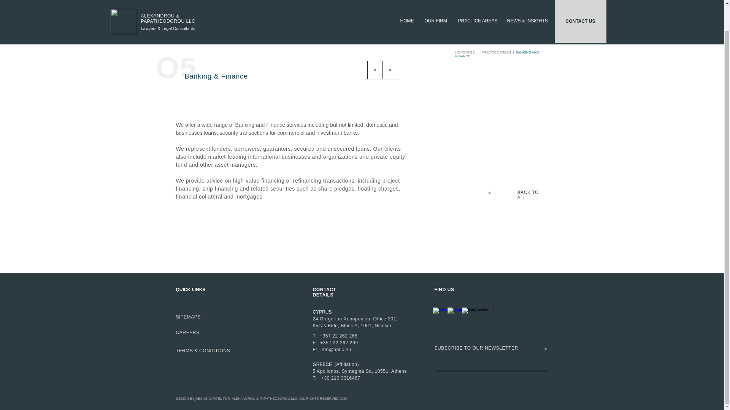 Image resolution: width=730 pixels, height=410 pixels. What do you see at coordinates (580, 7) in the screenshot?
I see `CONTACT US` at bounding box center [580, 7].